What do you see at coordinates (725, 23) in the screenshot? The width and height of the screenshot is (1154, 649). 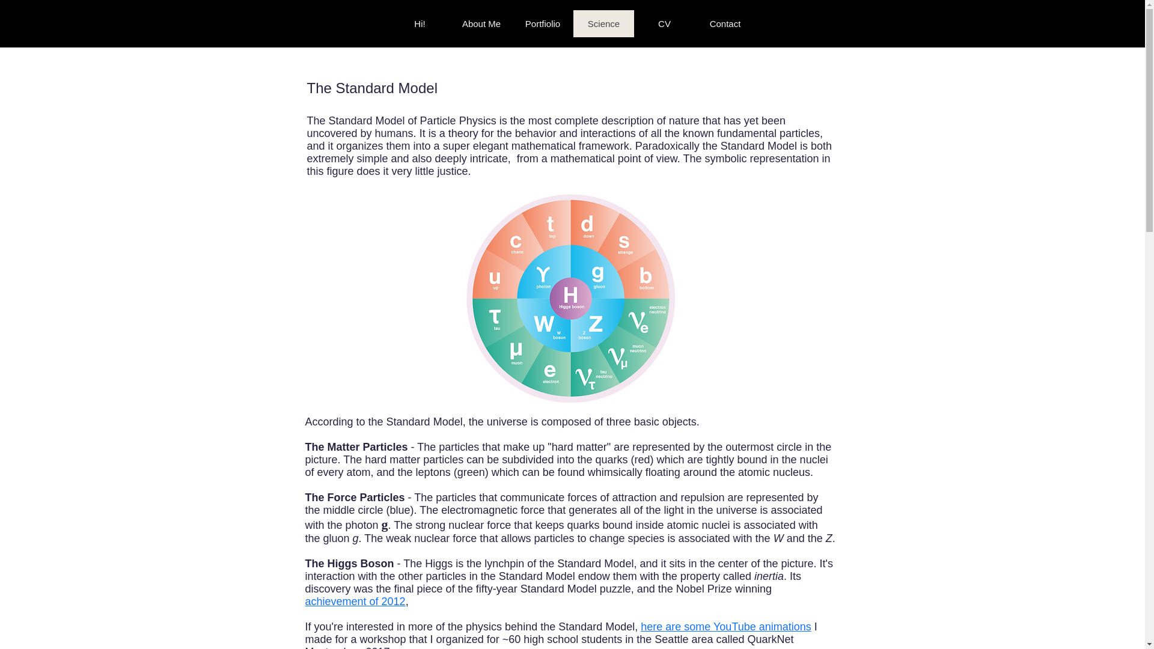 I see `Contact` at bounding box center [725, 23].